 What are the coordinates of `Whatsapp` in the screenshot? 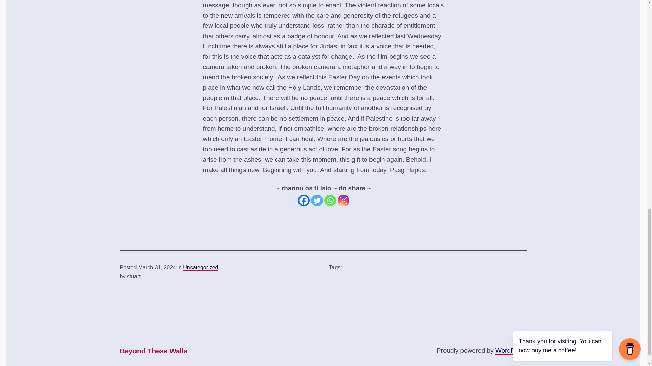 It's located at (330, 200).